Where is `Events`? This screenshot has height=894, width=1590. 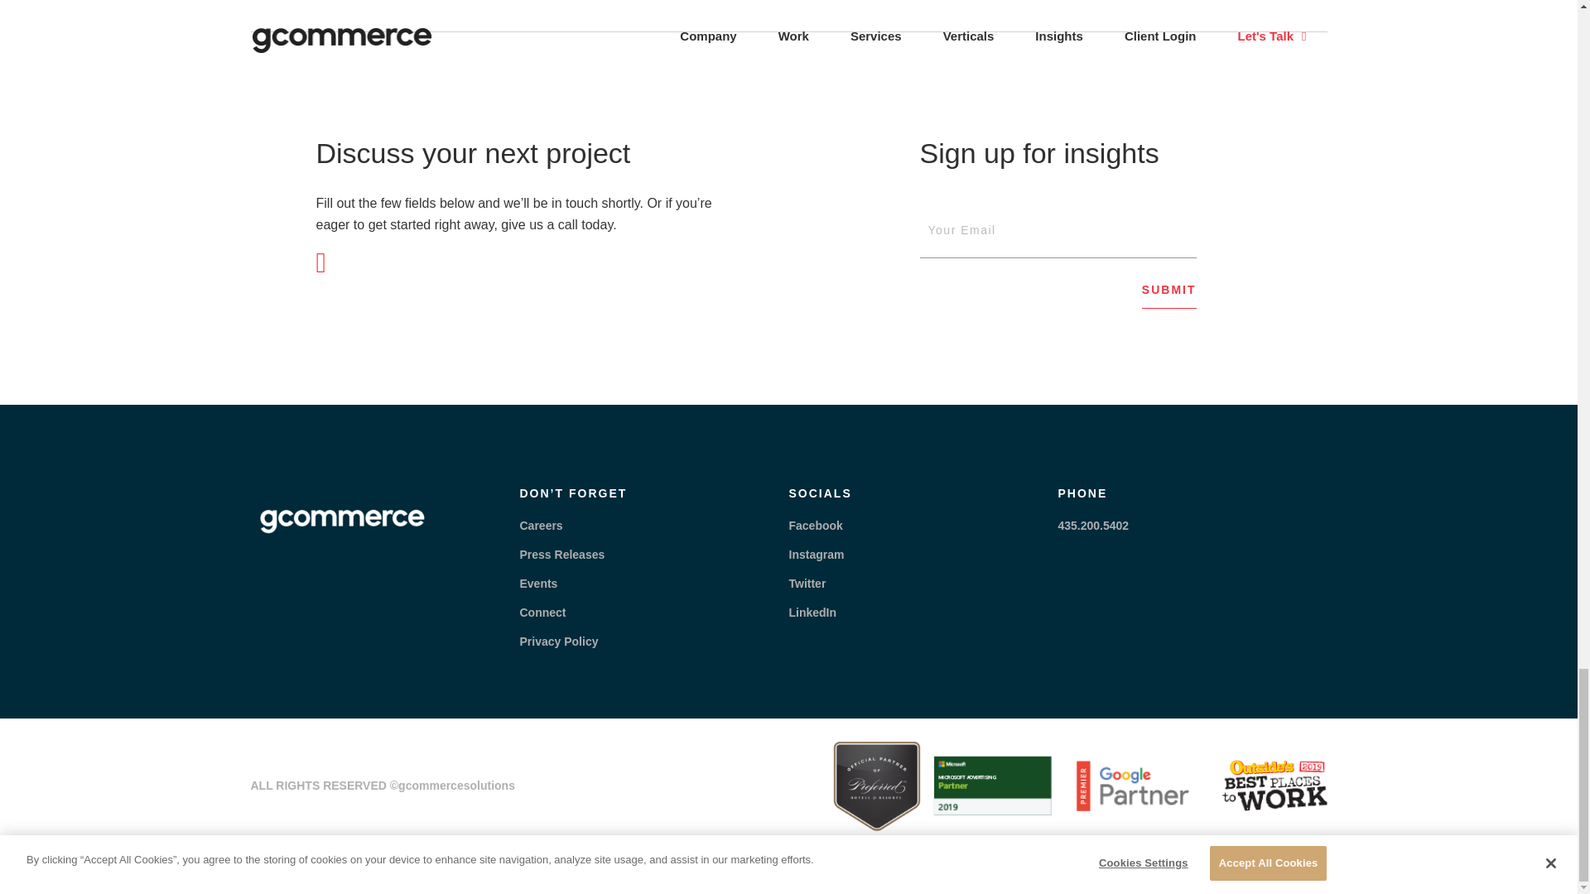 Events is located at coordinates (538, 583).